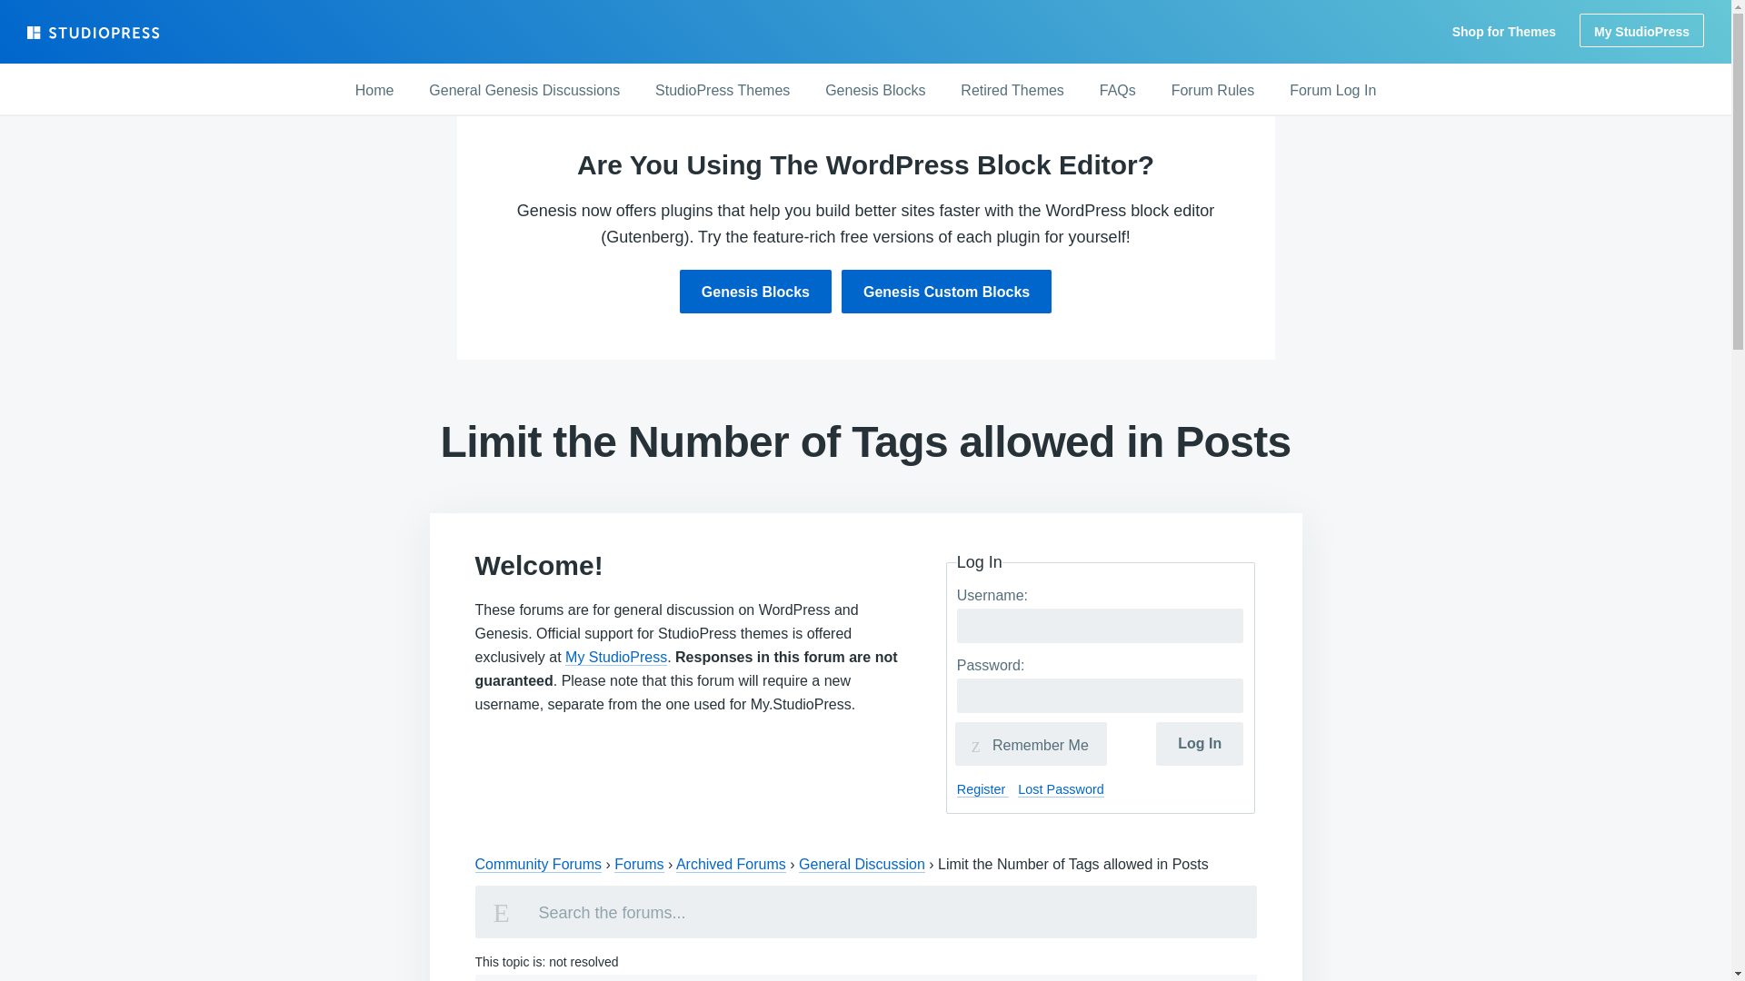 Image resolution: width=1745 pixels, height=981 pixels. Describe the element at coordinates (1332, 91) in the screenshot. I see `Forum Log In` at that location.